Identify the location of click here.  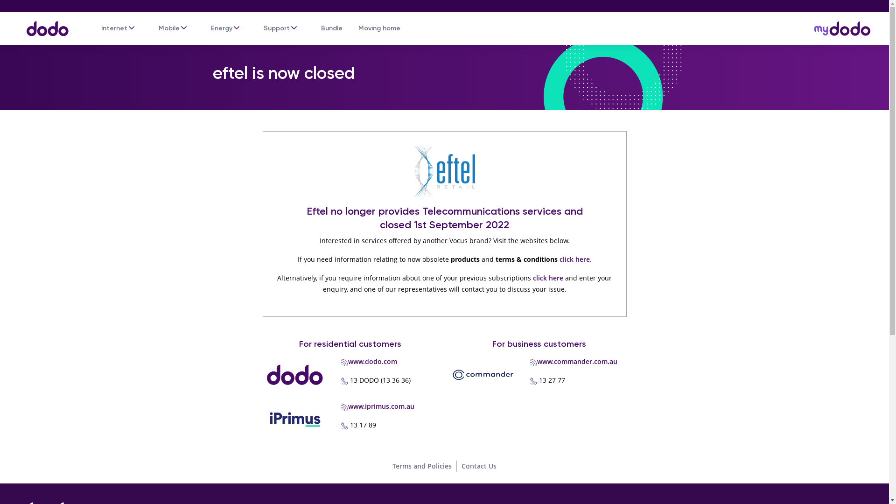
(574, 259).